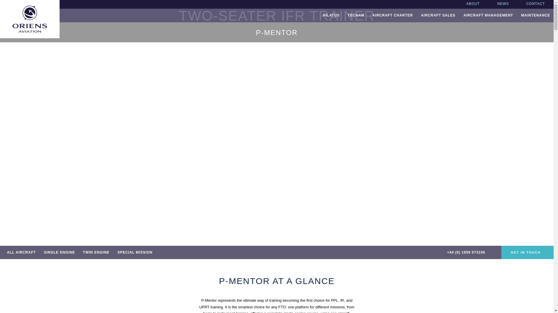 This screenshot has height=313, width=558. Describe the element at coordinates (535, 15) in the screenshot. I see `MAINTENANCE` at that location.